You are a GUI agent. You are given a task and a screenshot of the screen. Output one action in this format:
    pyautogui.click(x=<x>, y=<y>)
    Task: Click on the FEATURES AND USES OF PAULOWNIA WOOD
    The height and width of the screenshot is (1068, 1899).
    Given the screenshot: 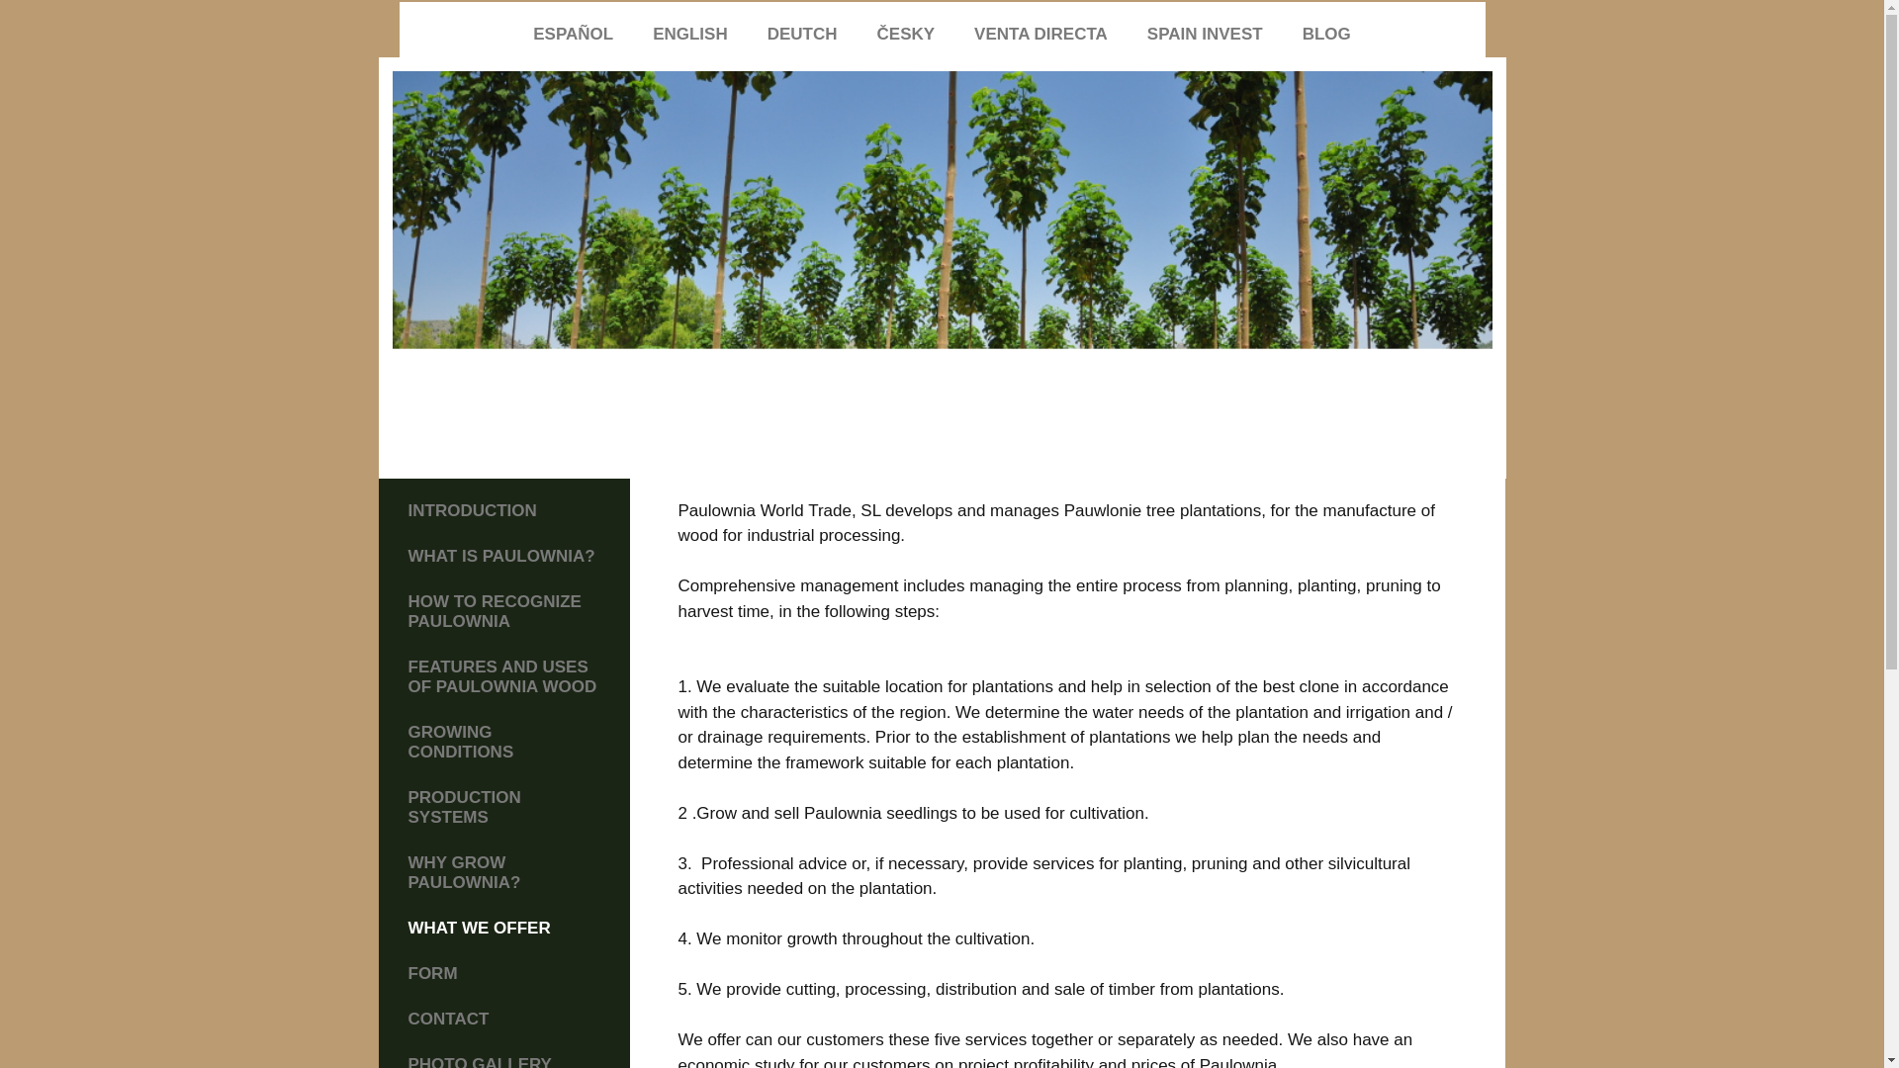 What is the action you would take?
    pyautogui.click(x=503, y=677)
    